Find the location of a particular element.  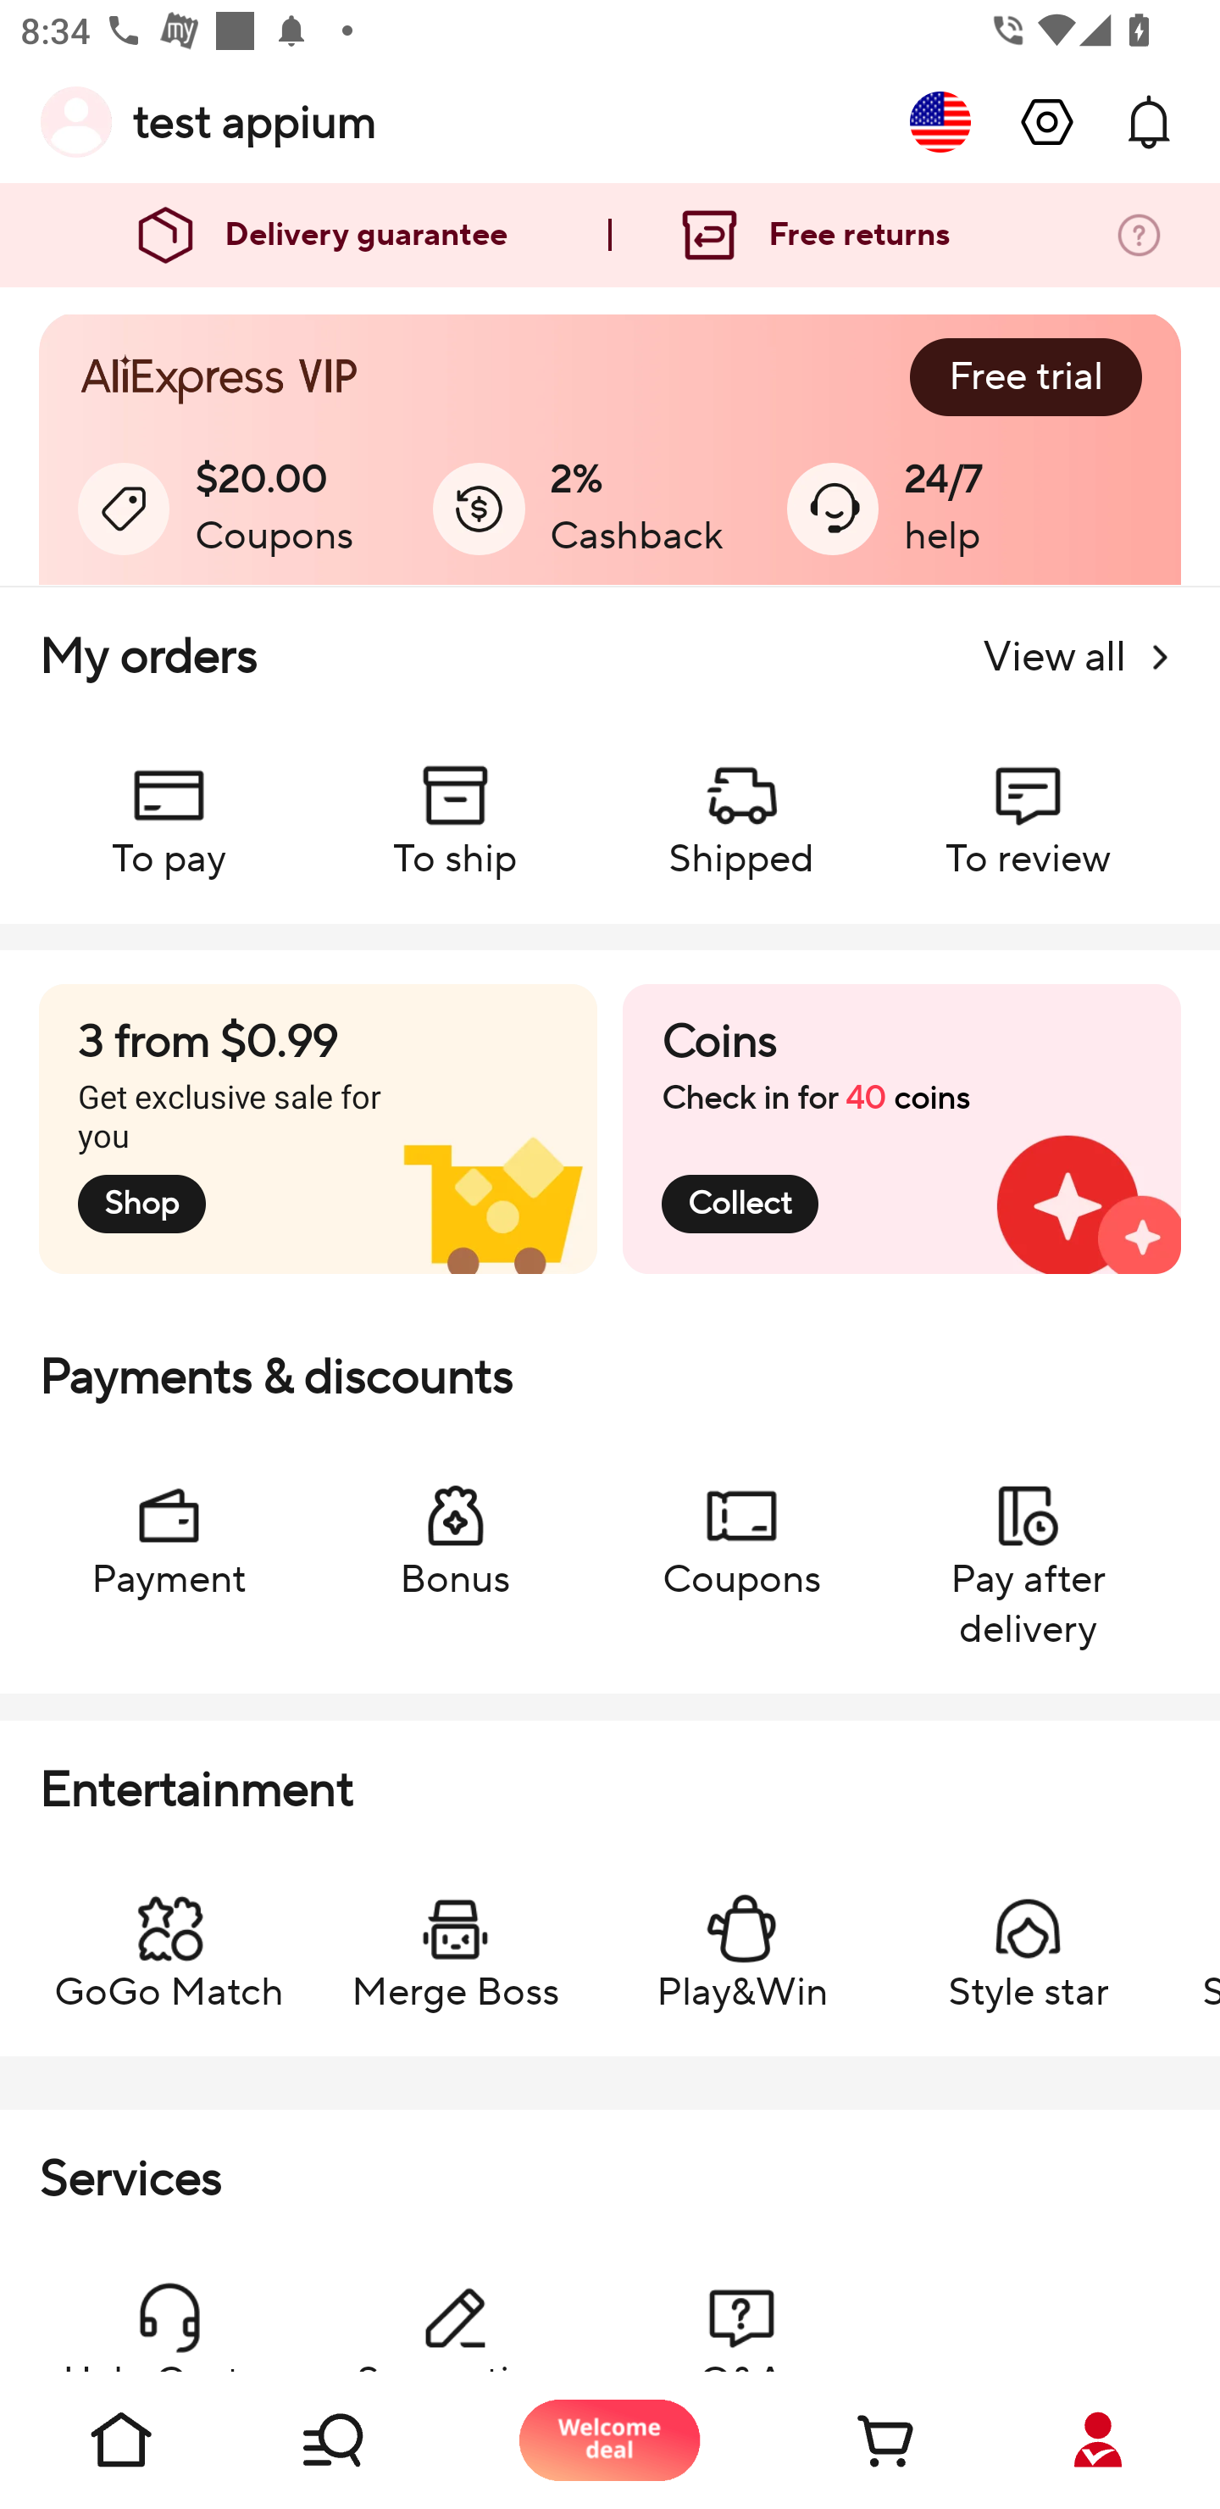

Cart is located at coordinates (854, 2439).